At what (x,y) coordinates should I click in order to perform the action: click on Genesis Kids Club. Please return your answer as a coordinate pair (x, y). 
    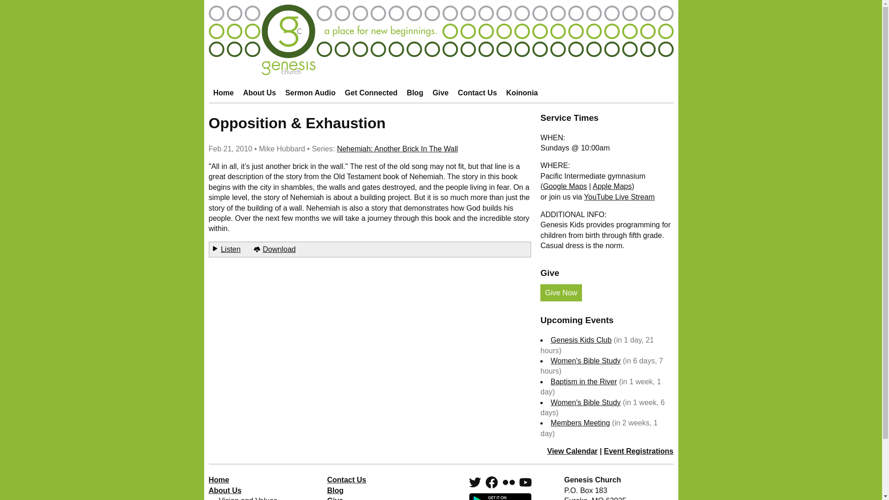
    Looking at the image, I should click on (581, 340).